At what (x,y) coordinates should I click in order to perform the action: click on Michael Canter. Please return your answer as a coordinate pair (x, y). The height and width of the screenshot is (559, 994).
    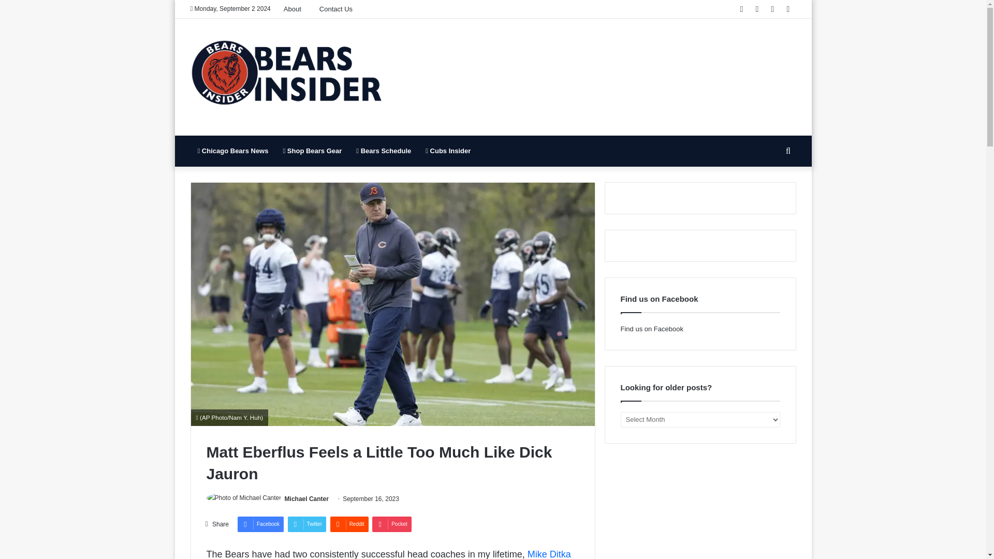
    Looking at the image, I should click on (306, 498).